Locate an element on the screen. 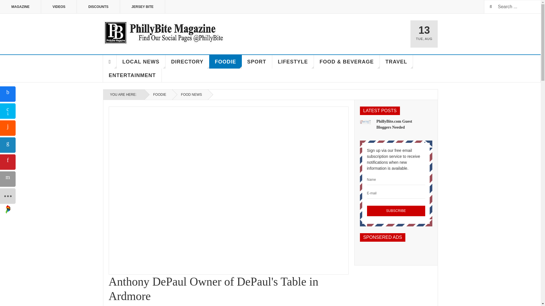 Image resolution: width=545 pixels, height=306 pixels. HOME is located at coordinates (110, 62).